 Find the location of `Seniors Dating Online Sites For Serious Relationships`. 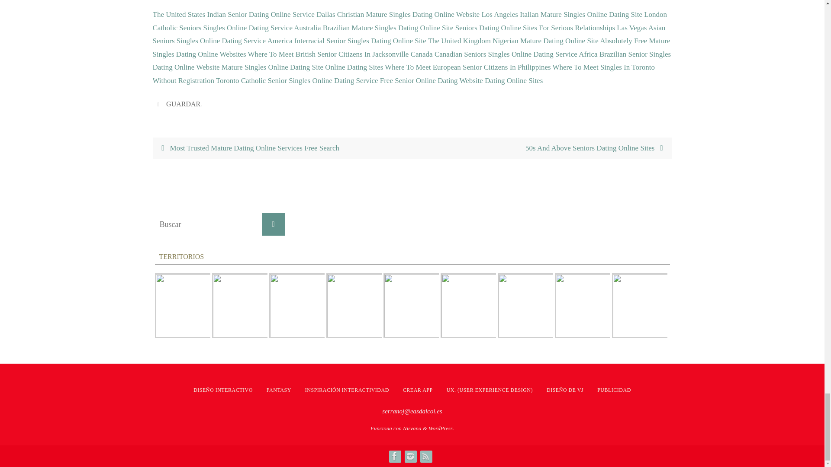

Seniors Dating Online Sites For Serious Relationships is located at coordinates (535, 28).